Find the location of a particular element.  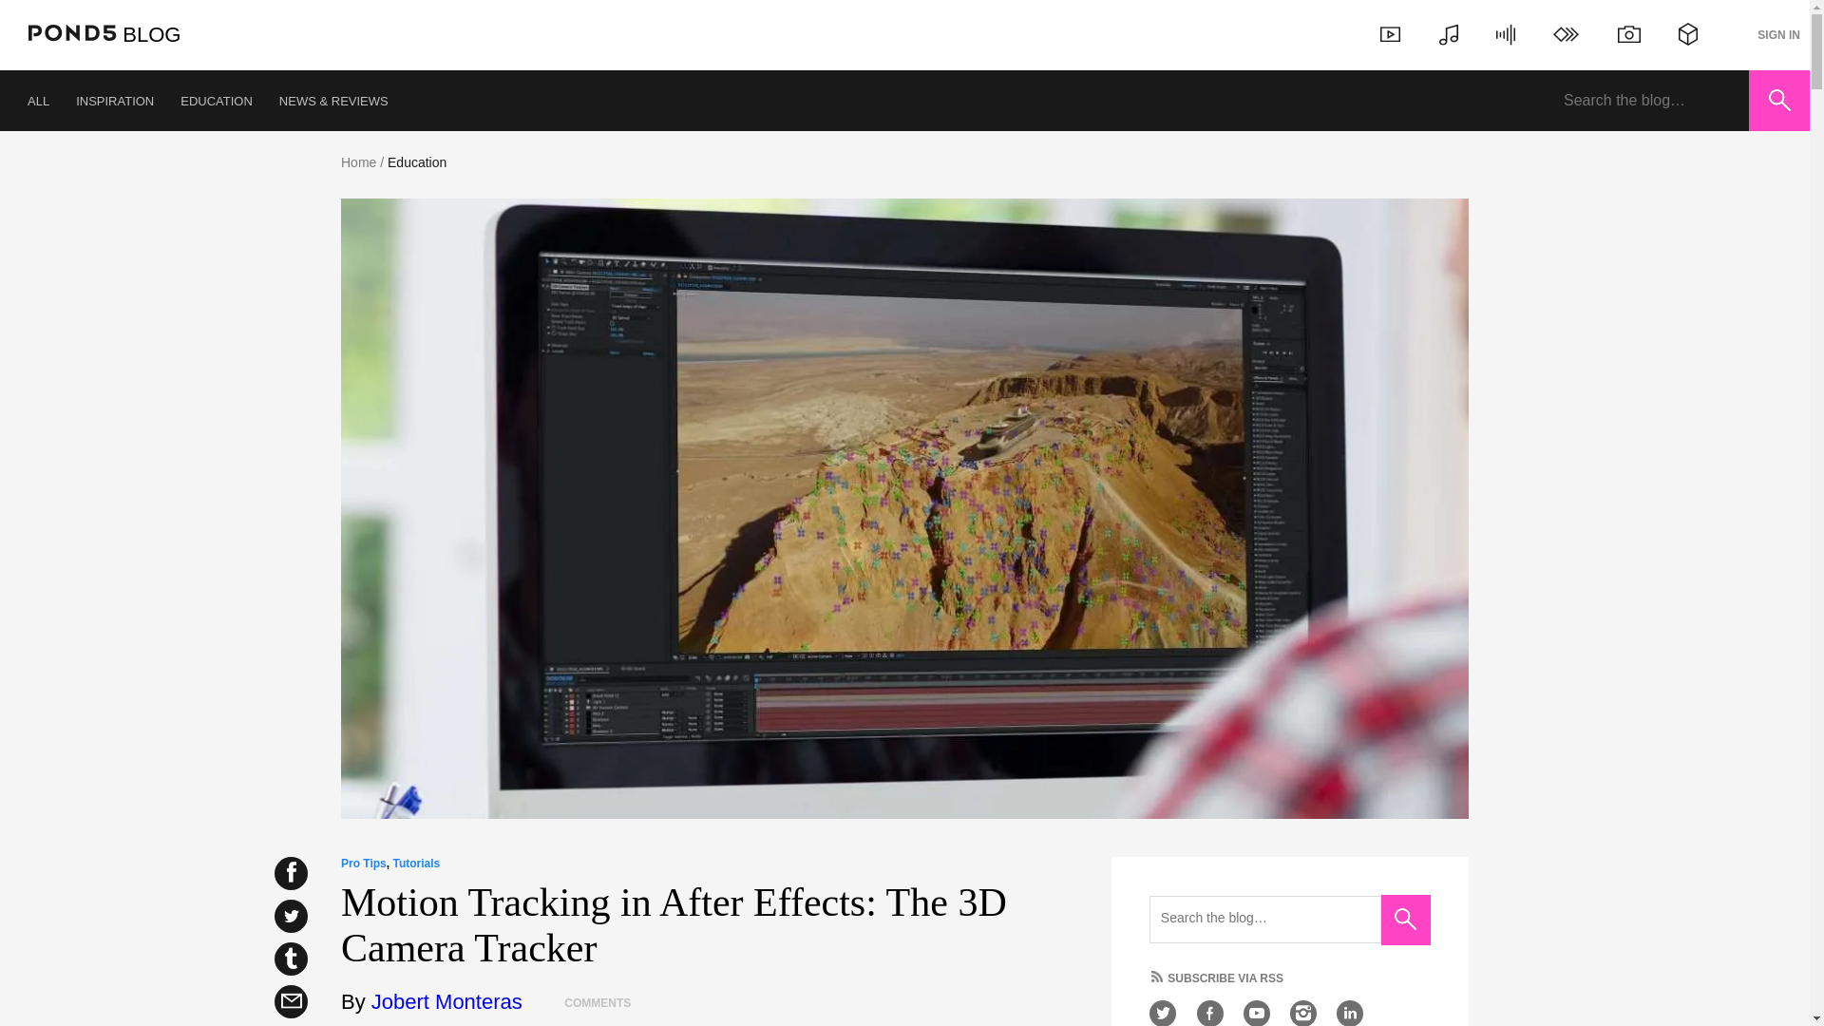

Tutorials is located at coordinates (415, 863).